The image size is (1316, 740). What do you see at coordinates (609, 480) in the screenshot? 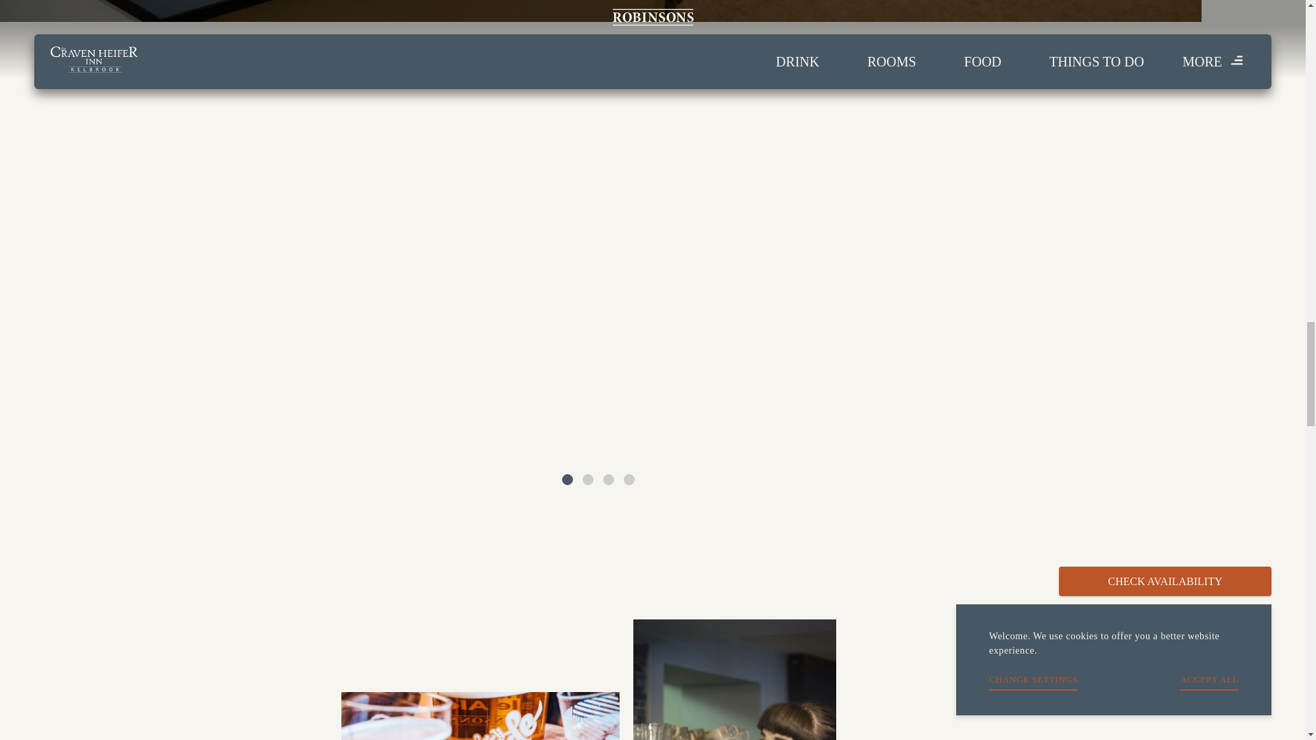
I see `3` at bounding box center [609, 480].